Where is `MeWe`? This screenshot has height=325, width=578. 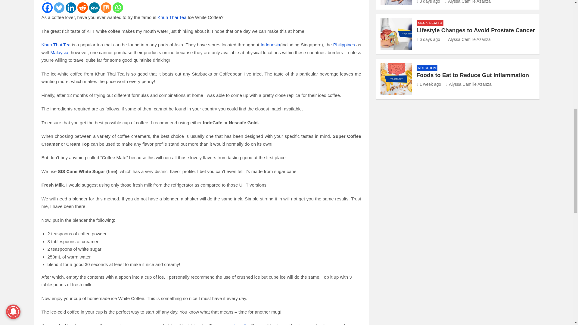 MeWe is located at coordinates (94, 8).